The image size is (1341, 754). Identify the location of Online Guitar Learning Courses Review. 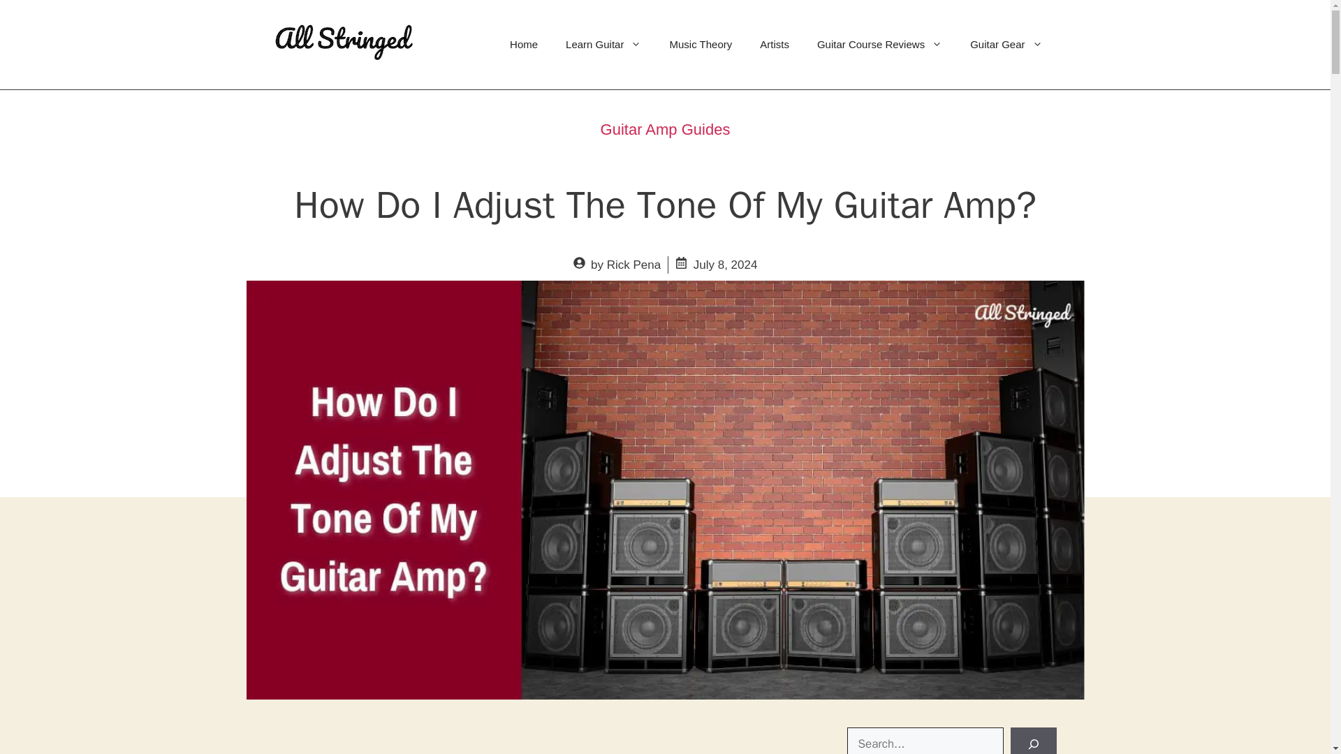
(879, 44).